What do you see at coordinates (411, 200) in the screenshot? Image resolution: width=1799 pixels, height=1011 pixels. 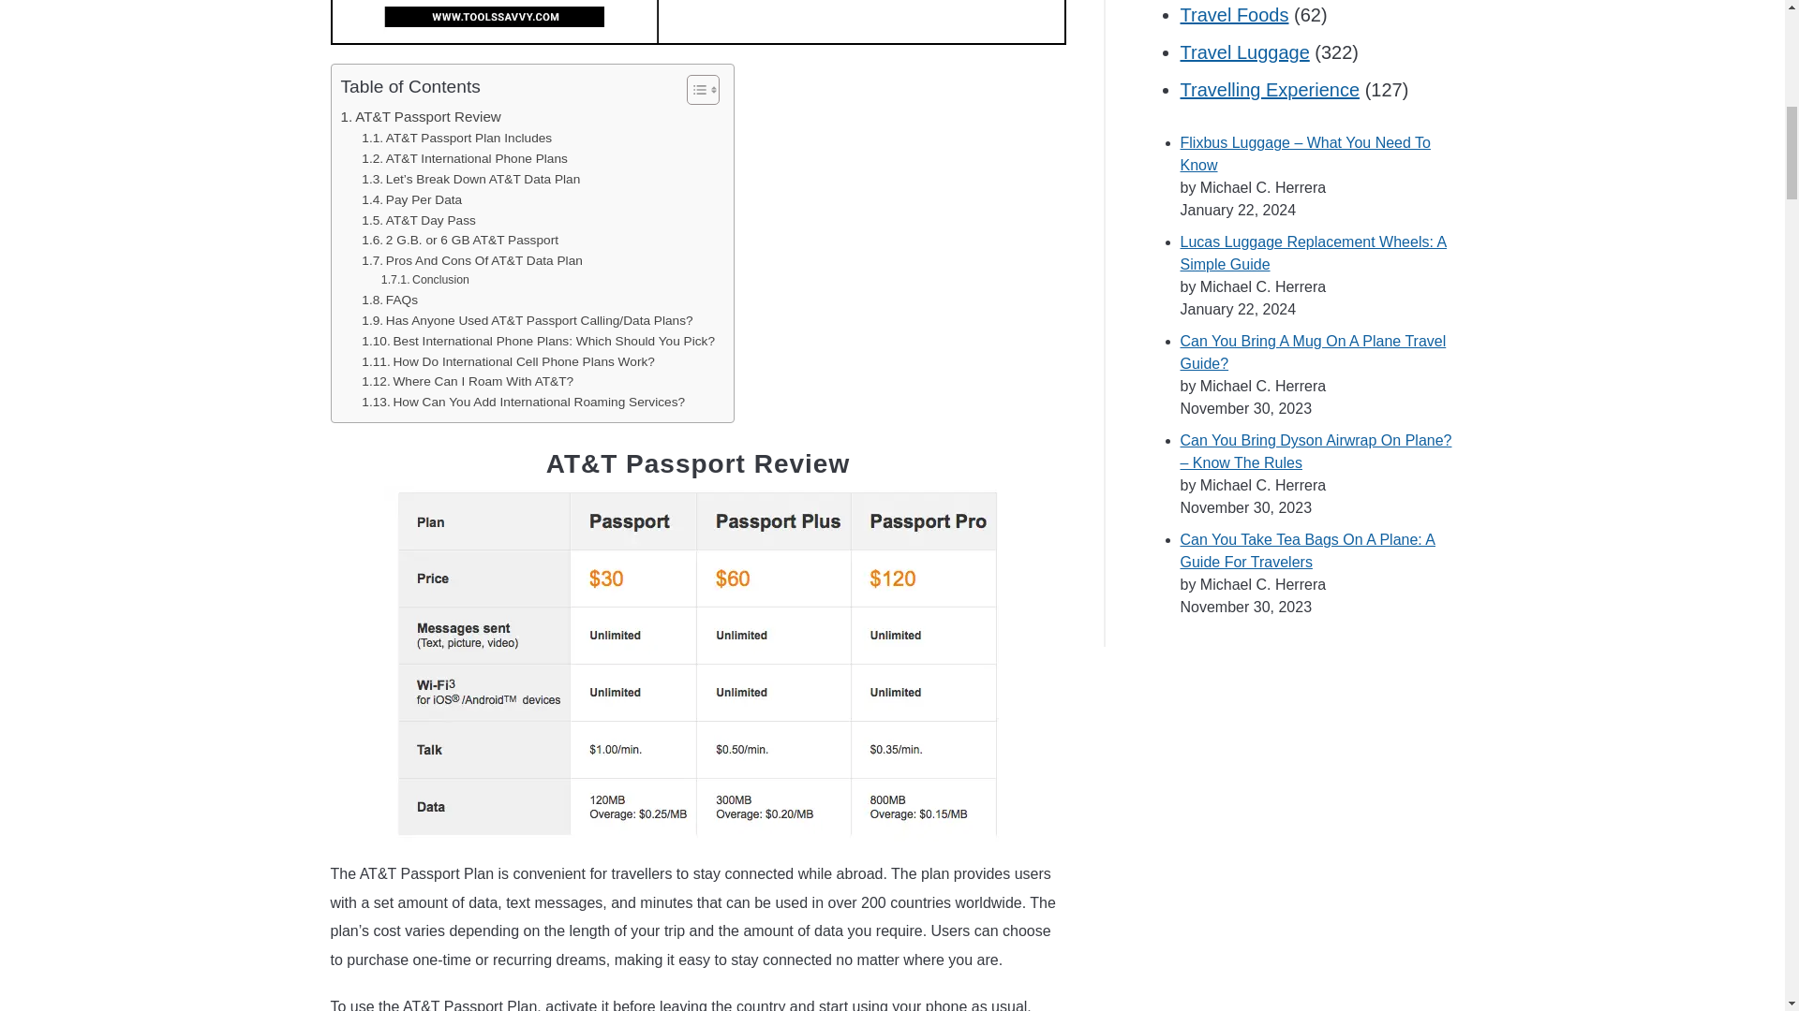 I see `Pay Per Data` at bounding box center [411, 200].